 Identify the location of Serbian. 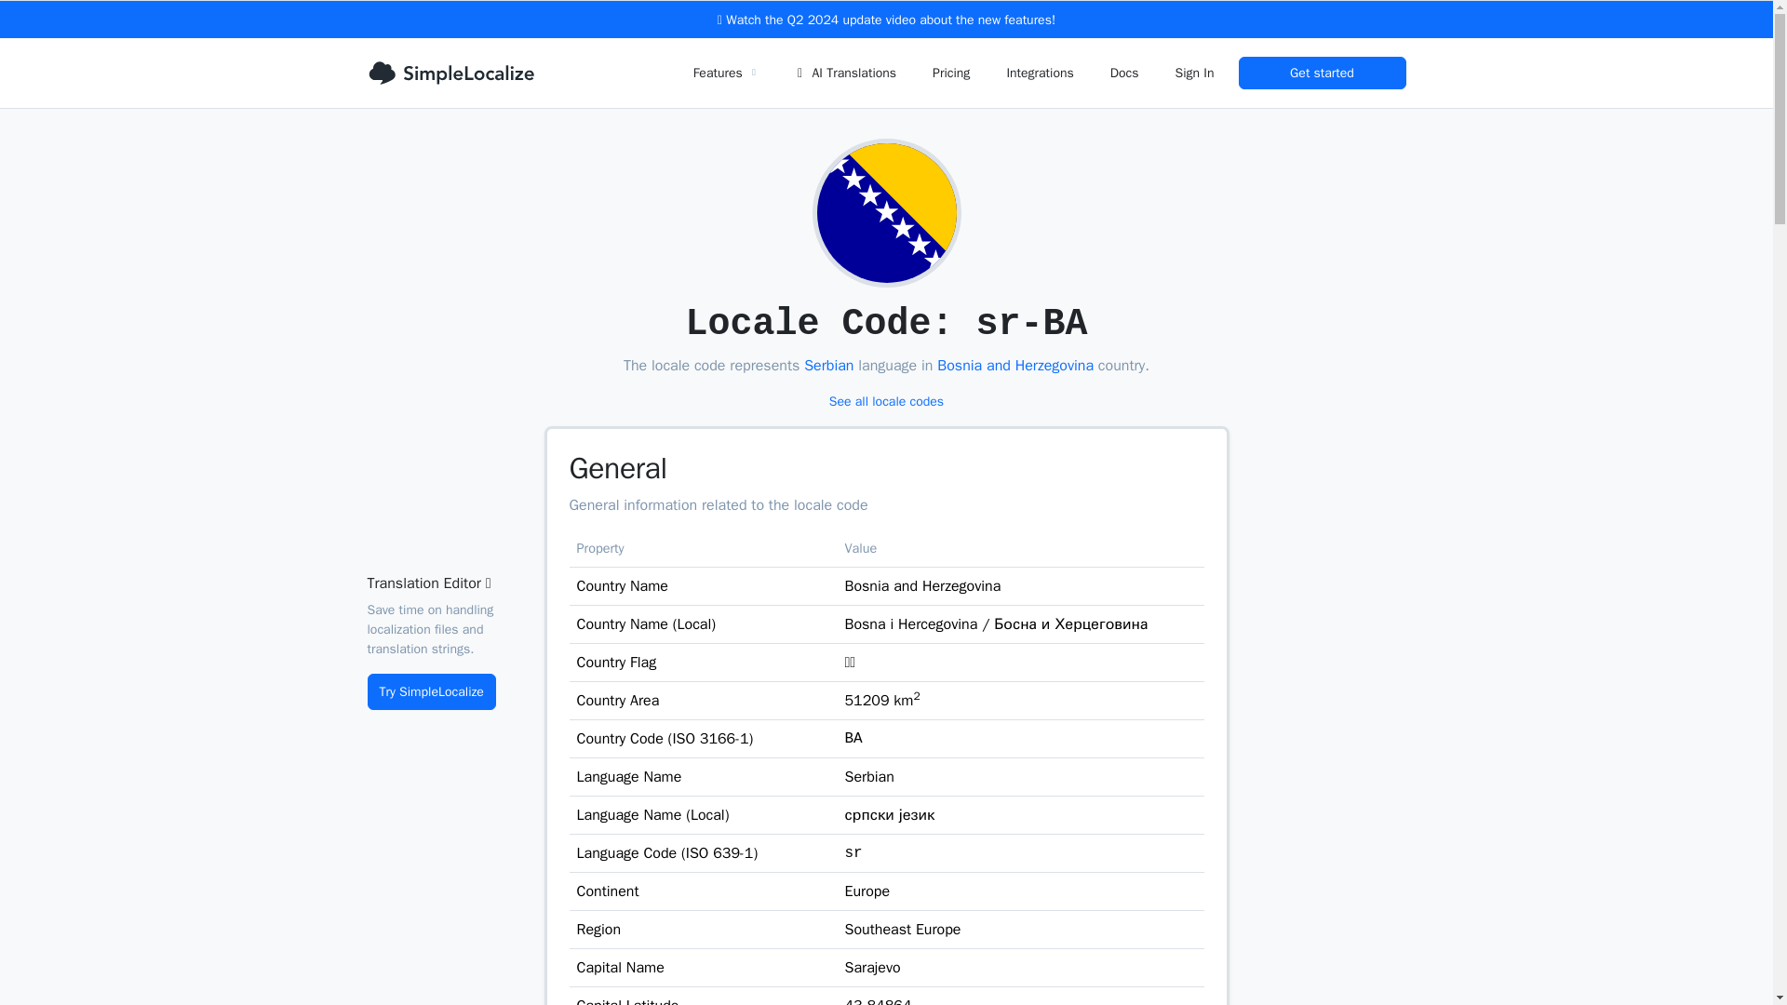
(828, 365).